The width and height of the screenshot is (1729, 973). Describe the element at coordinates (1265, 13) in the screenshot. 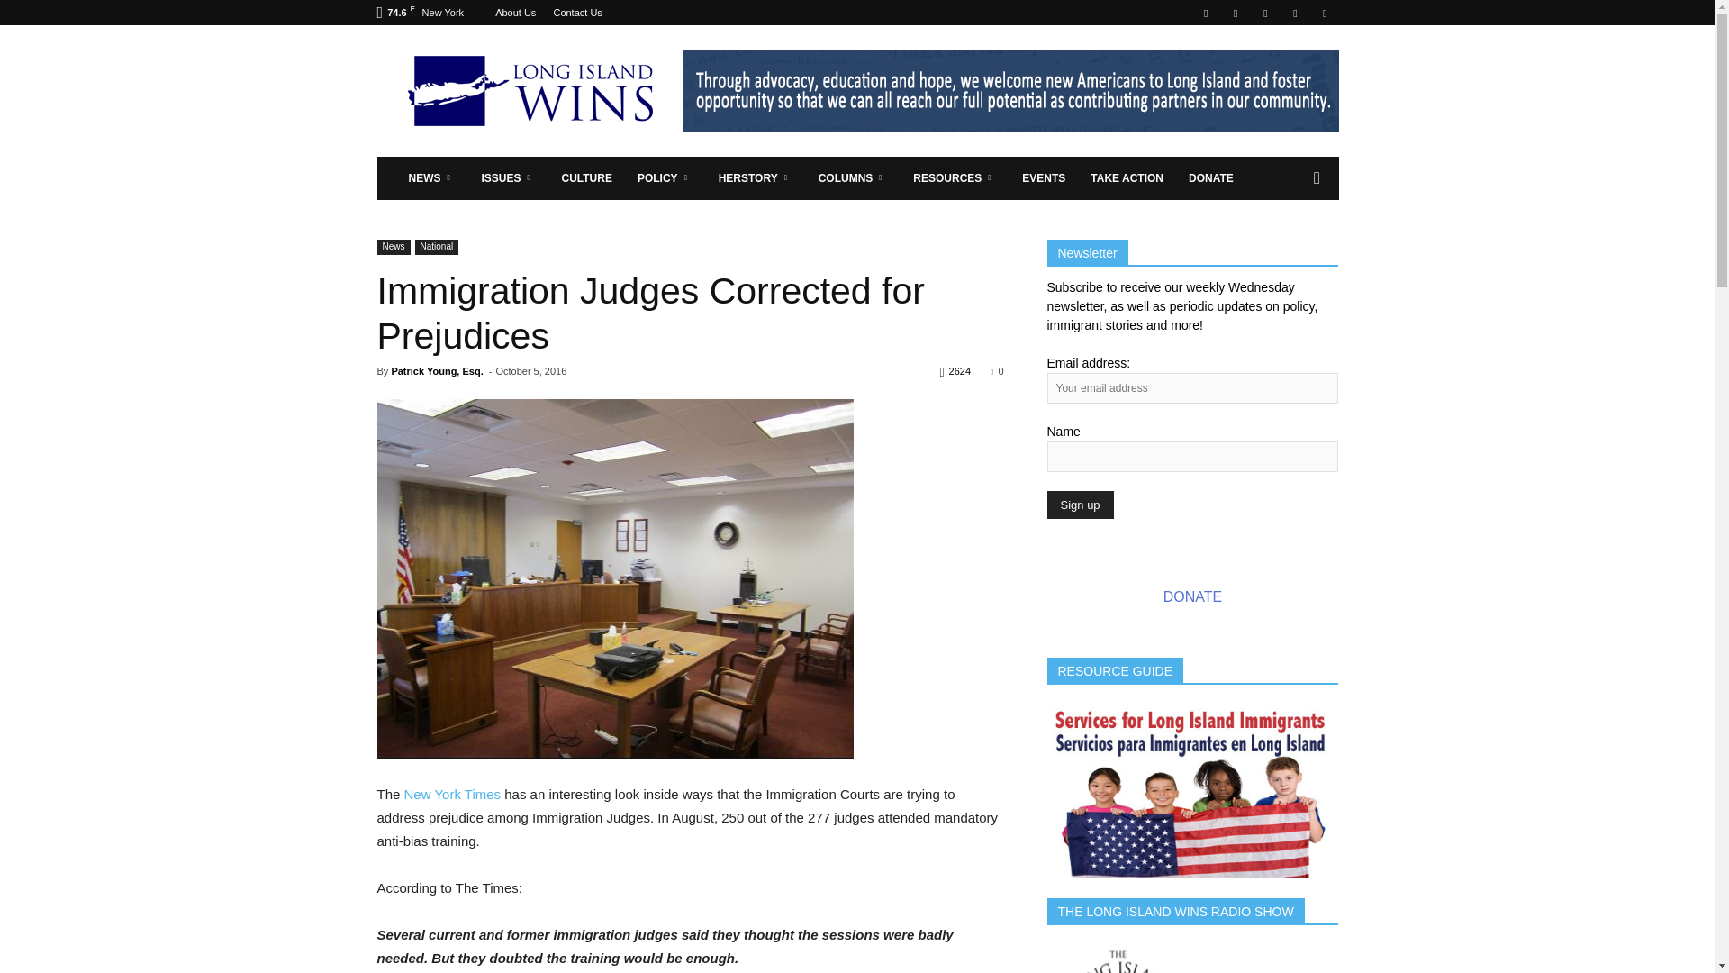

I see `Soundcloud` at that location.